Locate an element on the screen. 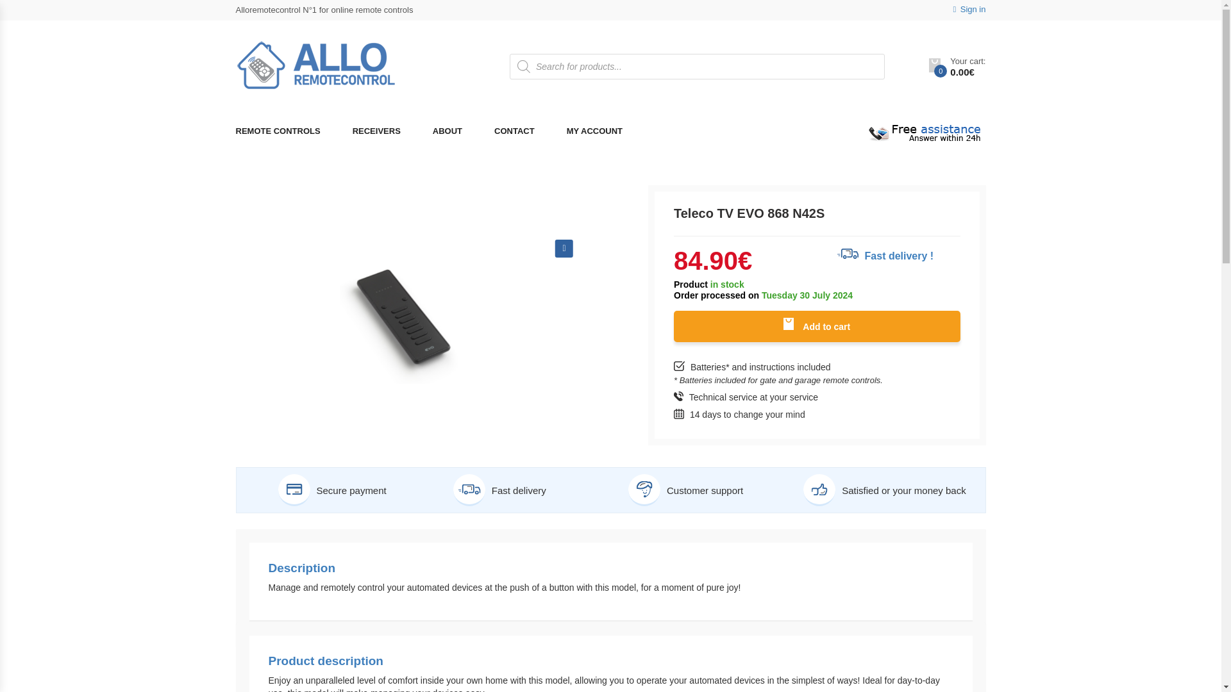 Image resolution: width=1231 pixels, height=692 pixels. MY ACCOUNT is located at coordinates (594, 132).